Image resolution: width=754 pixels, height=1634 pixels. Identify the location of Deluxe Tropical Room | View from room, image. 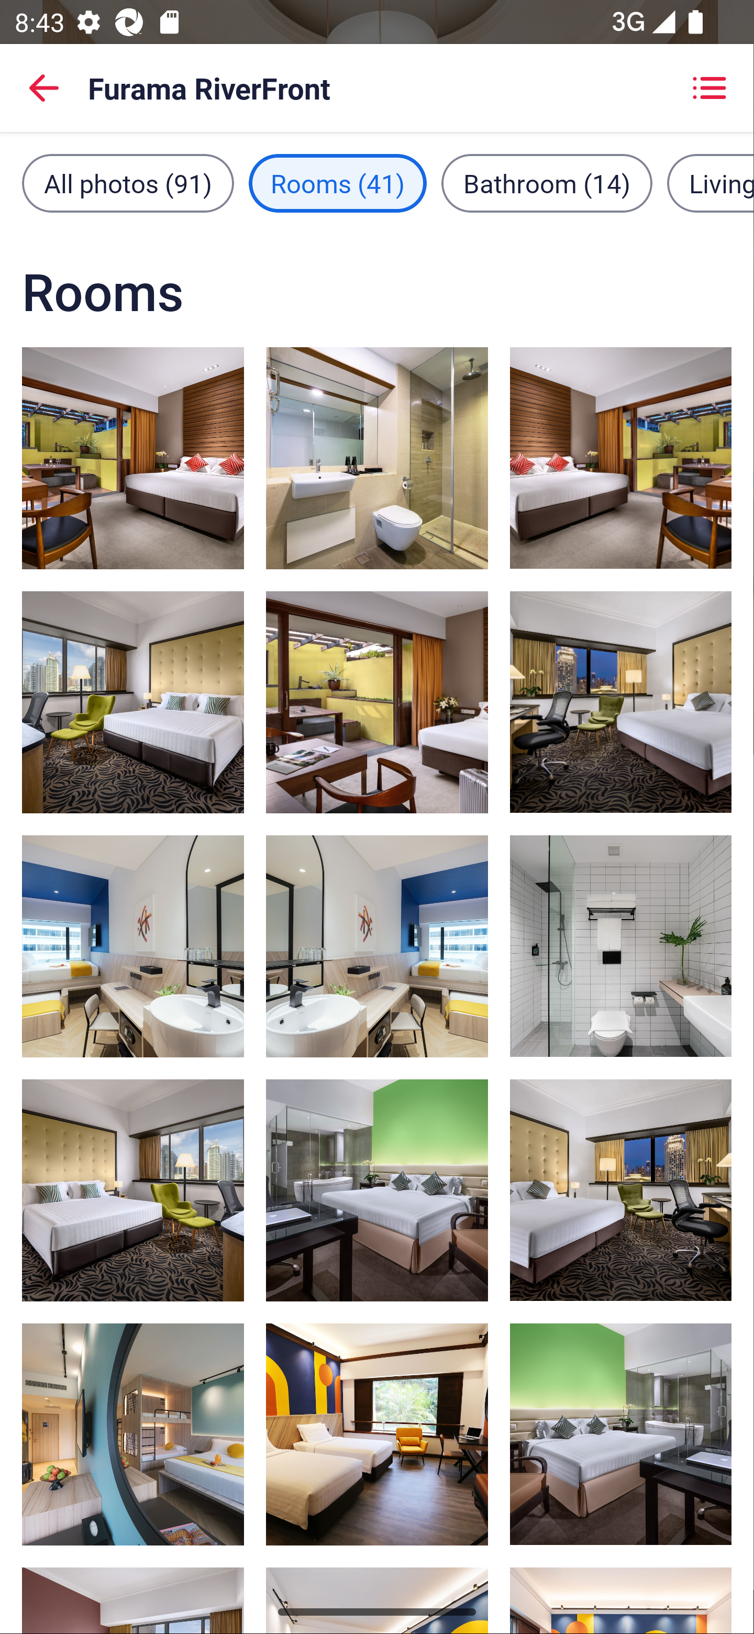
(377, 1434).